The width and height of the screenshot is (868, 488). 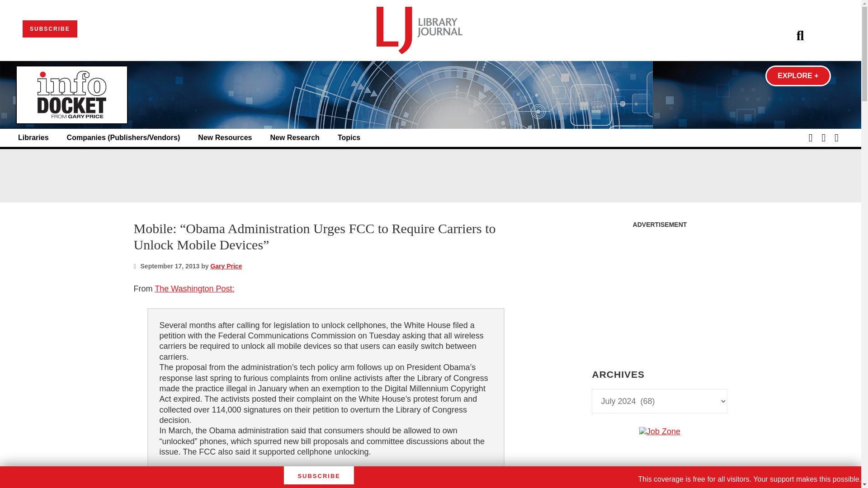 What do you see at coordinates (430, 175) in the screenshot?
I see `3rd party ad content` at bounding box center [430, 175].